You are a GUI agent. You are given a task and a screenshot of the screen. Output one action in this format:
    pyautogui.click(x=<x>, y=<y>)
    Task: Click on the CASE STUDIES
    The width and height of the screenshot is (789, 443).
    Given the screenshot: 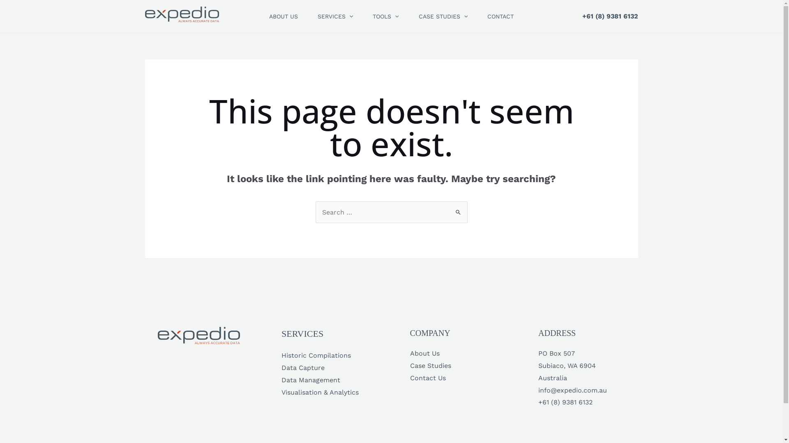 What is the action you would take?
    pyautogui.click(x=443, y=16)
    